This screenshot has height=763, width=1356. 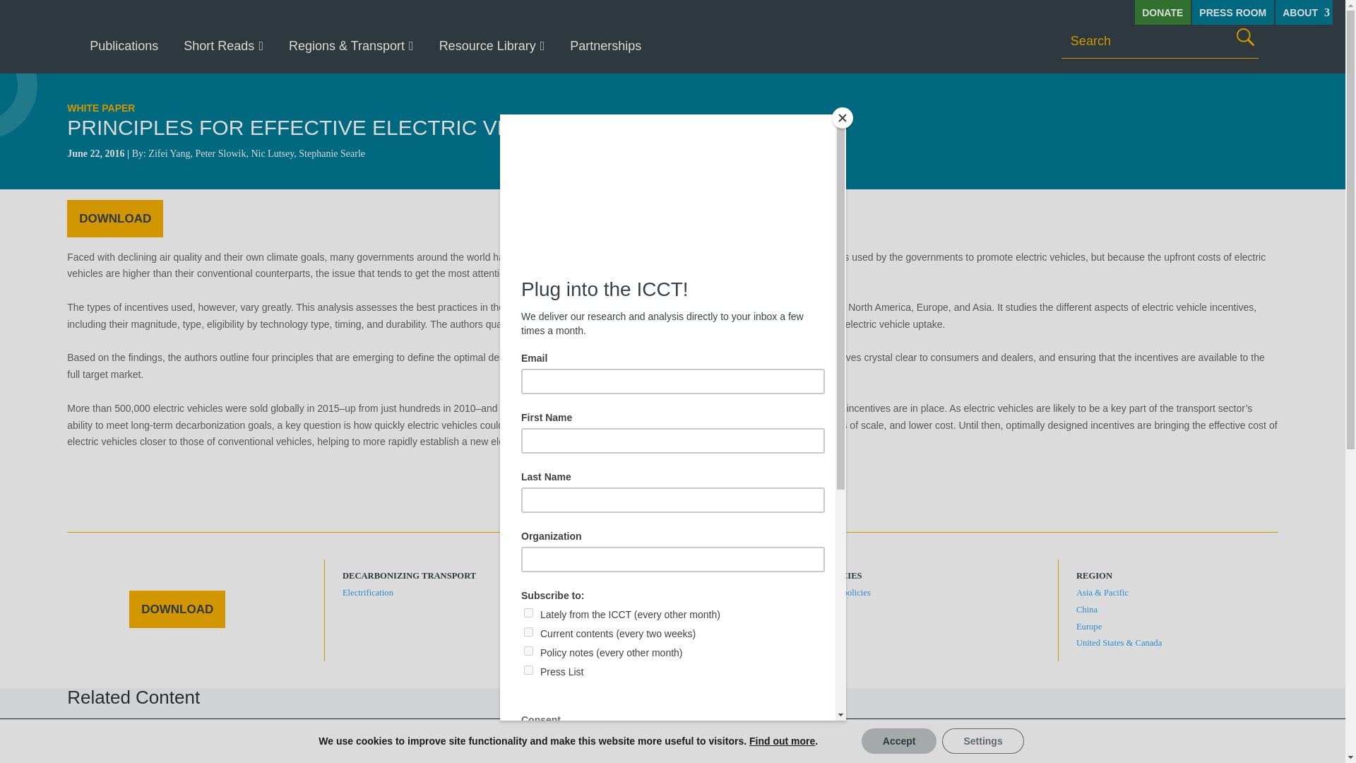 What do you see at coordinates (1304, 12) in the screenshot?
I see `ABOUT` at bounding box center [1304, 12].